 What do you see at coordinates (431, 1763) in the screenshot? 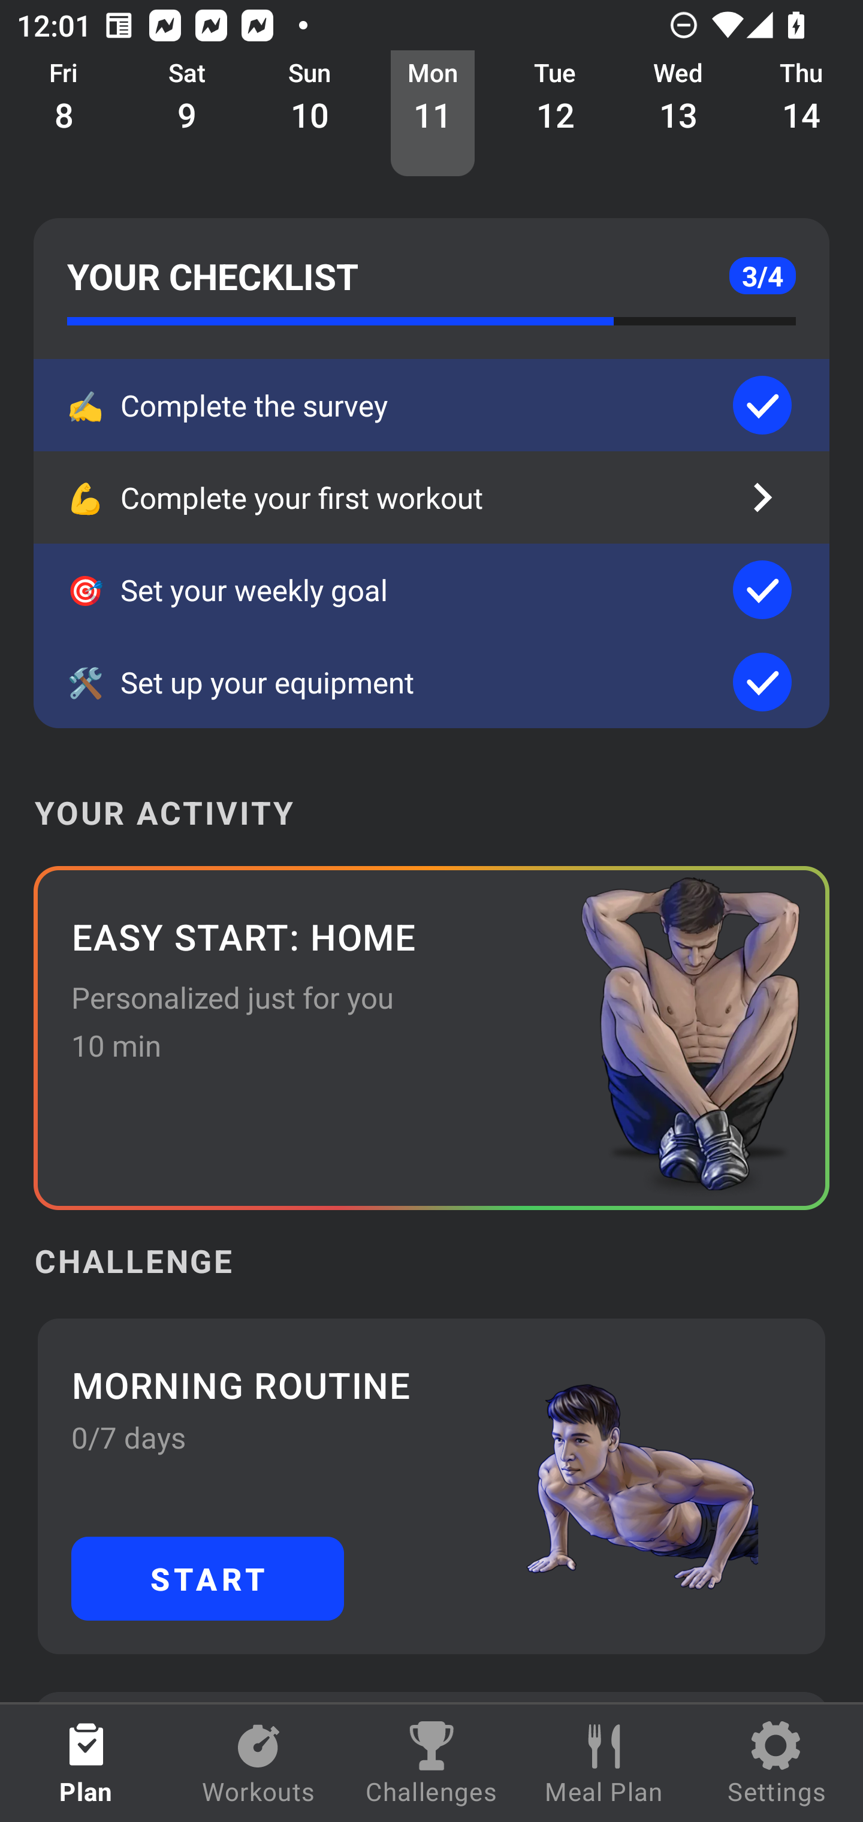
I see ` Challenges ` at bounding box center [431, 1763].